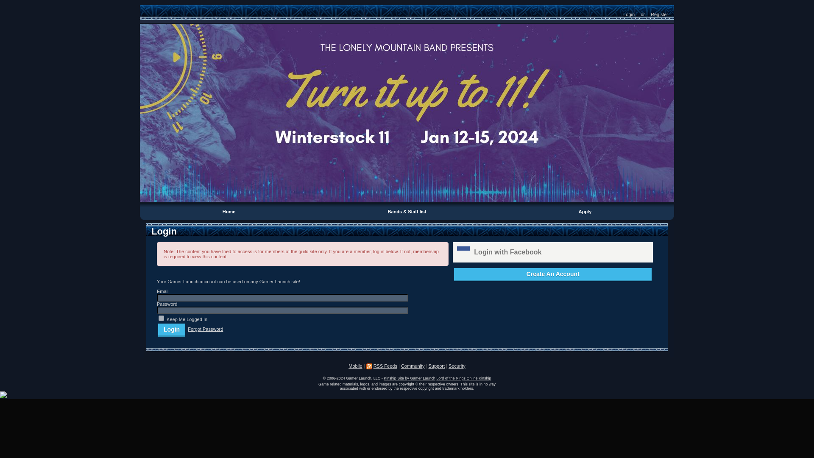 This screenshot has width=814, height=458. Describe the element at coordinates (150, 11) in the screenshot. I see `Go to the Site Home Page` at that location.